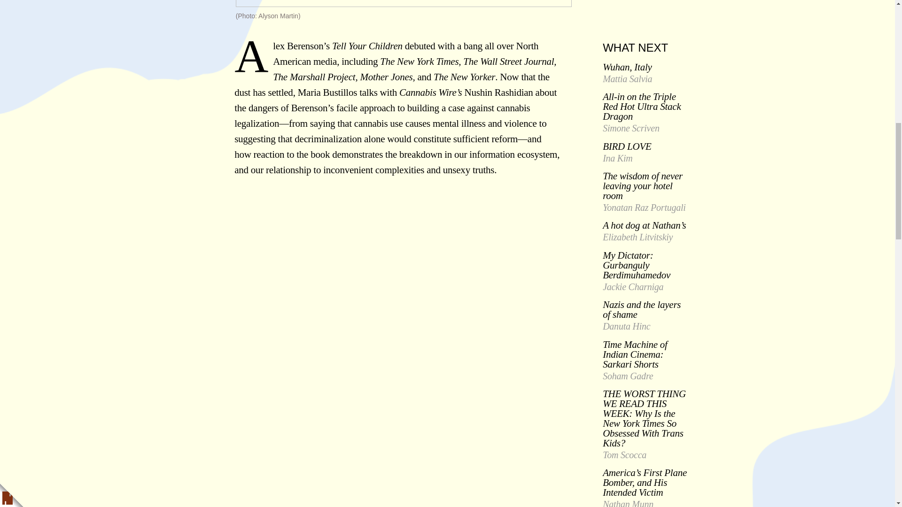 This screenshot has width=902, height=507. Describe the element at coordinates (627, 67) in the screenshot. I see `Wuhan, Italy` at that location.